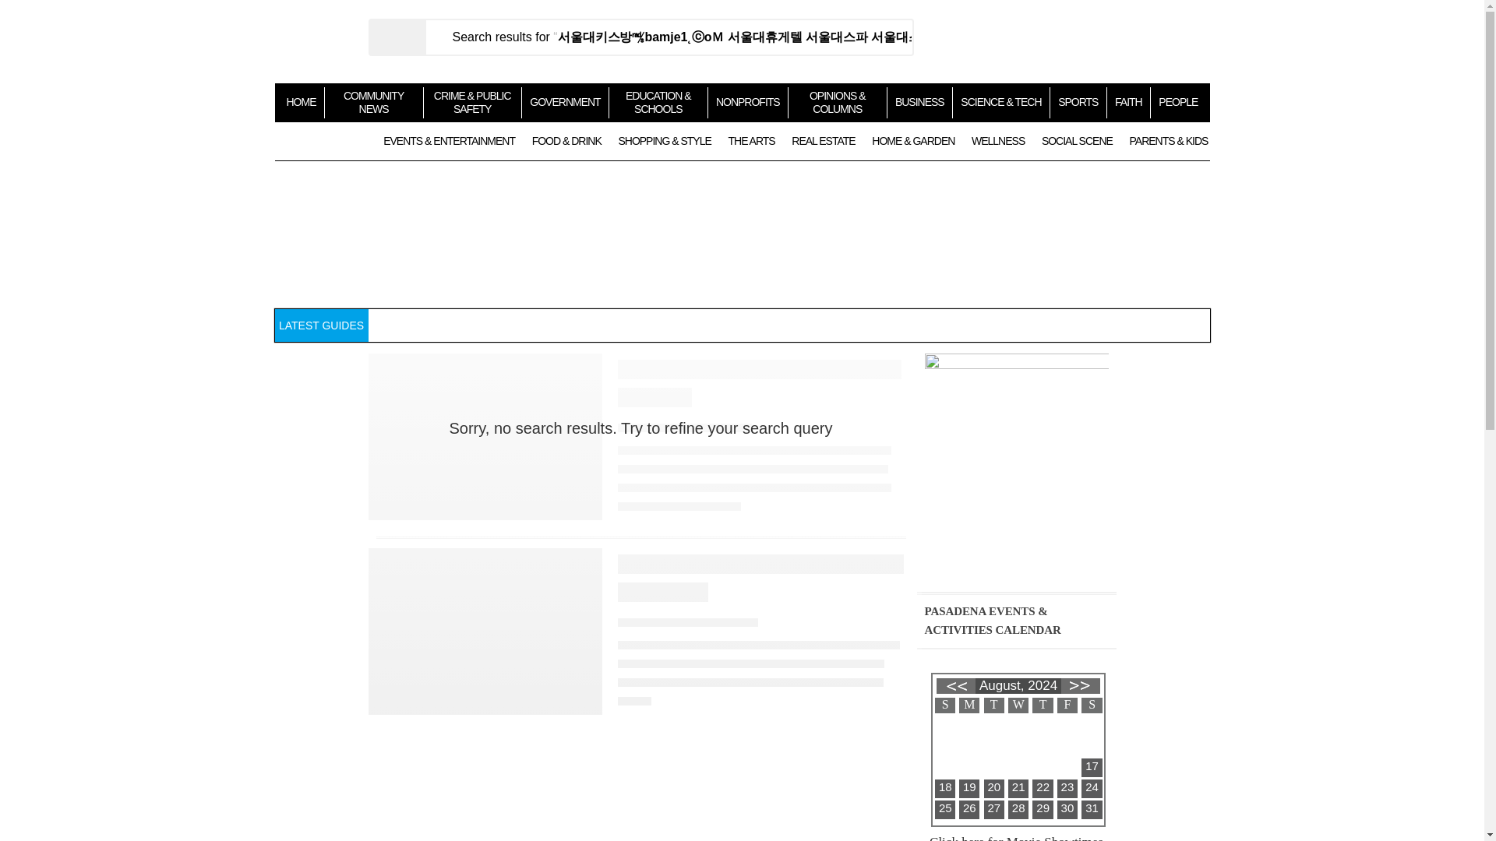 This screenshot has width=1496, height=841. Describe the element at coordinates (669, 37) in the screenshot. I see `Search for` at that location.